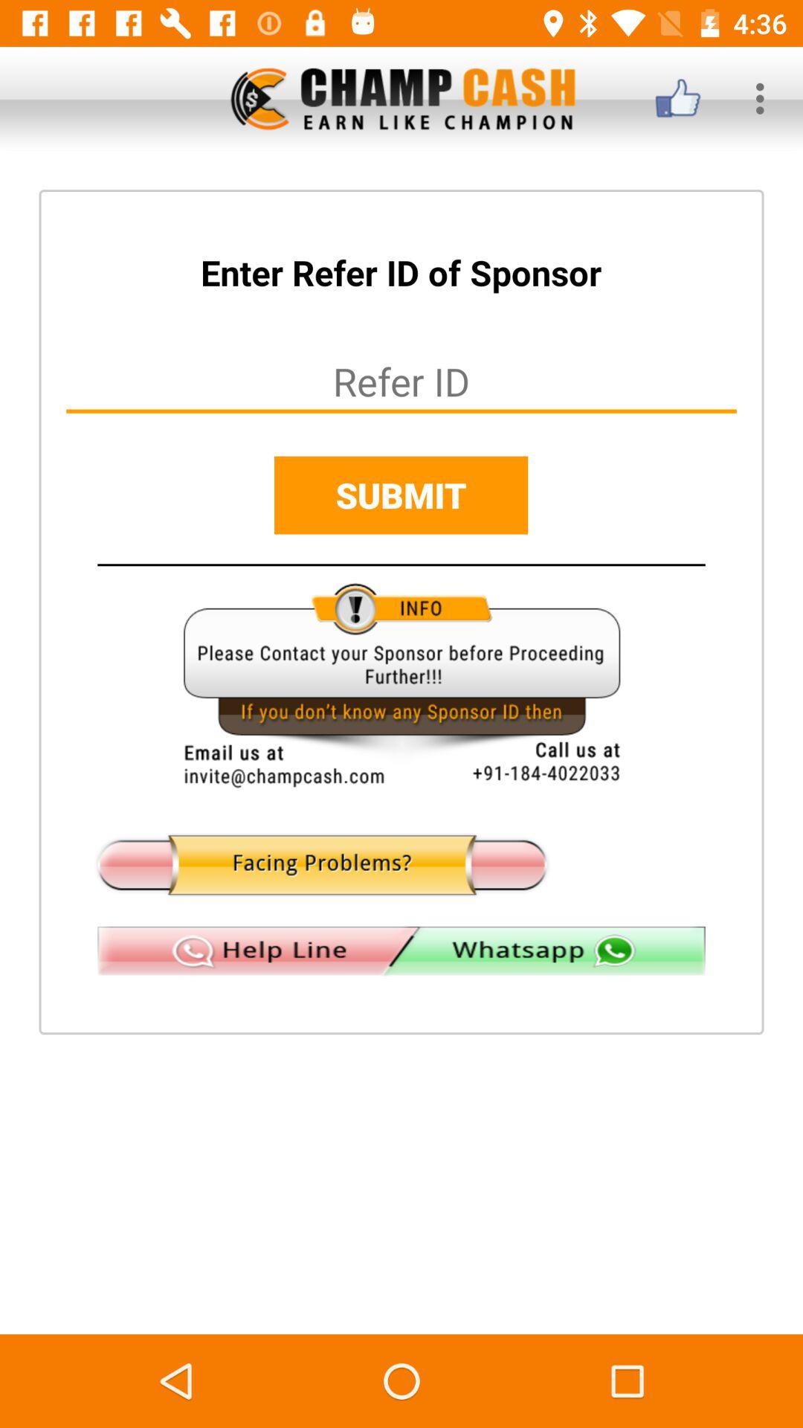 The image size is (803, 1428). I want to click on enter refer id, so click(401, 381).